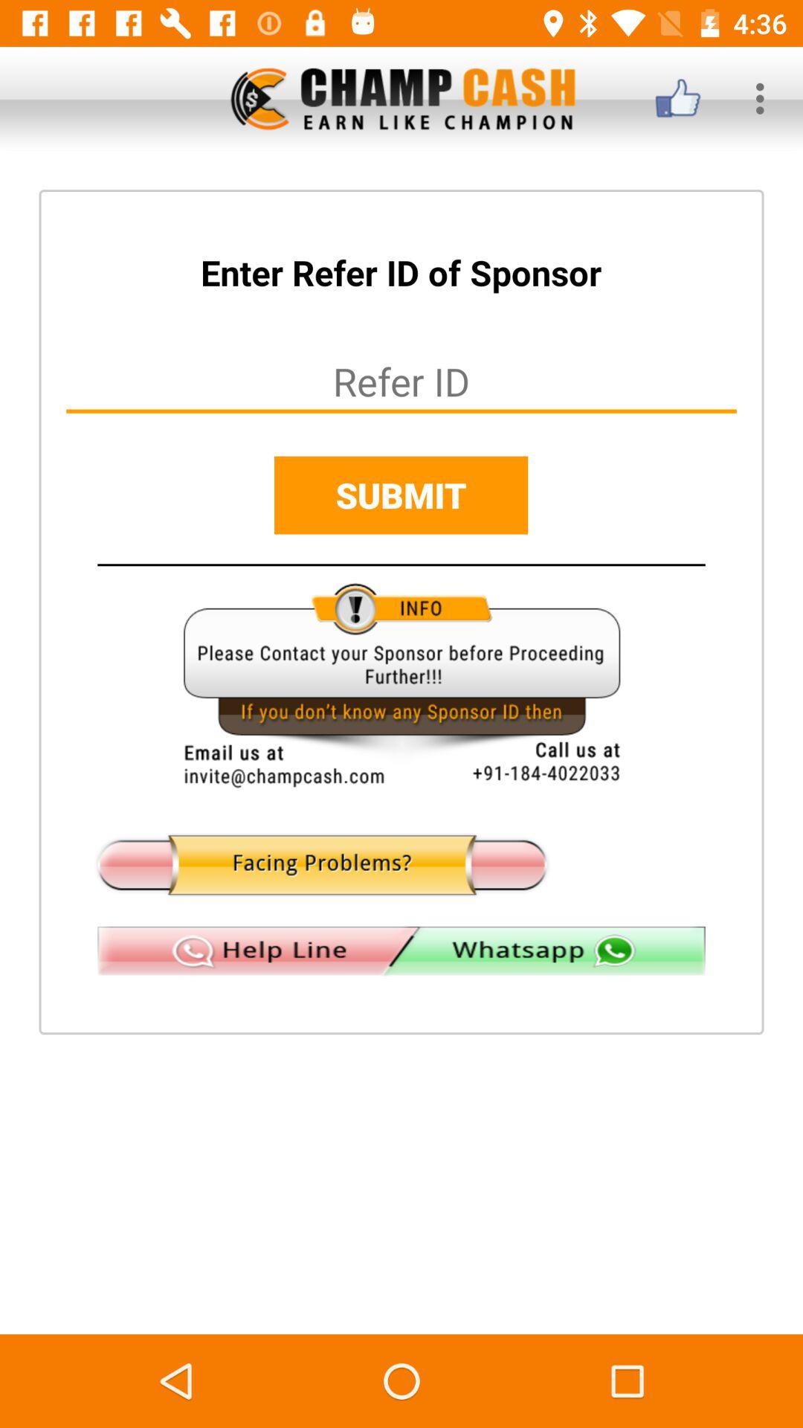 The image size is (803, 1428). I want to click on enter refer id, so click(401, 381).